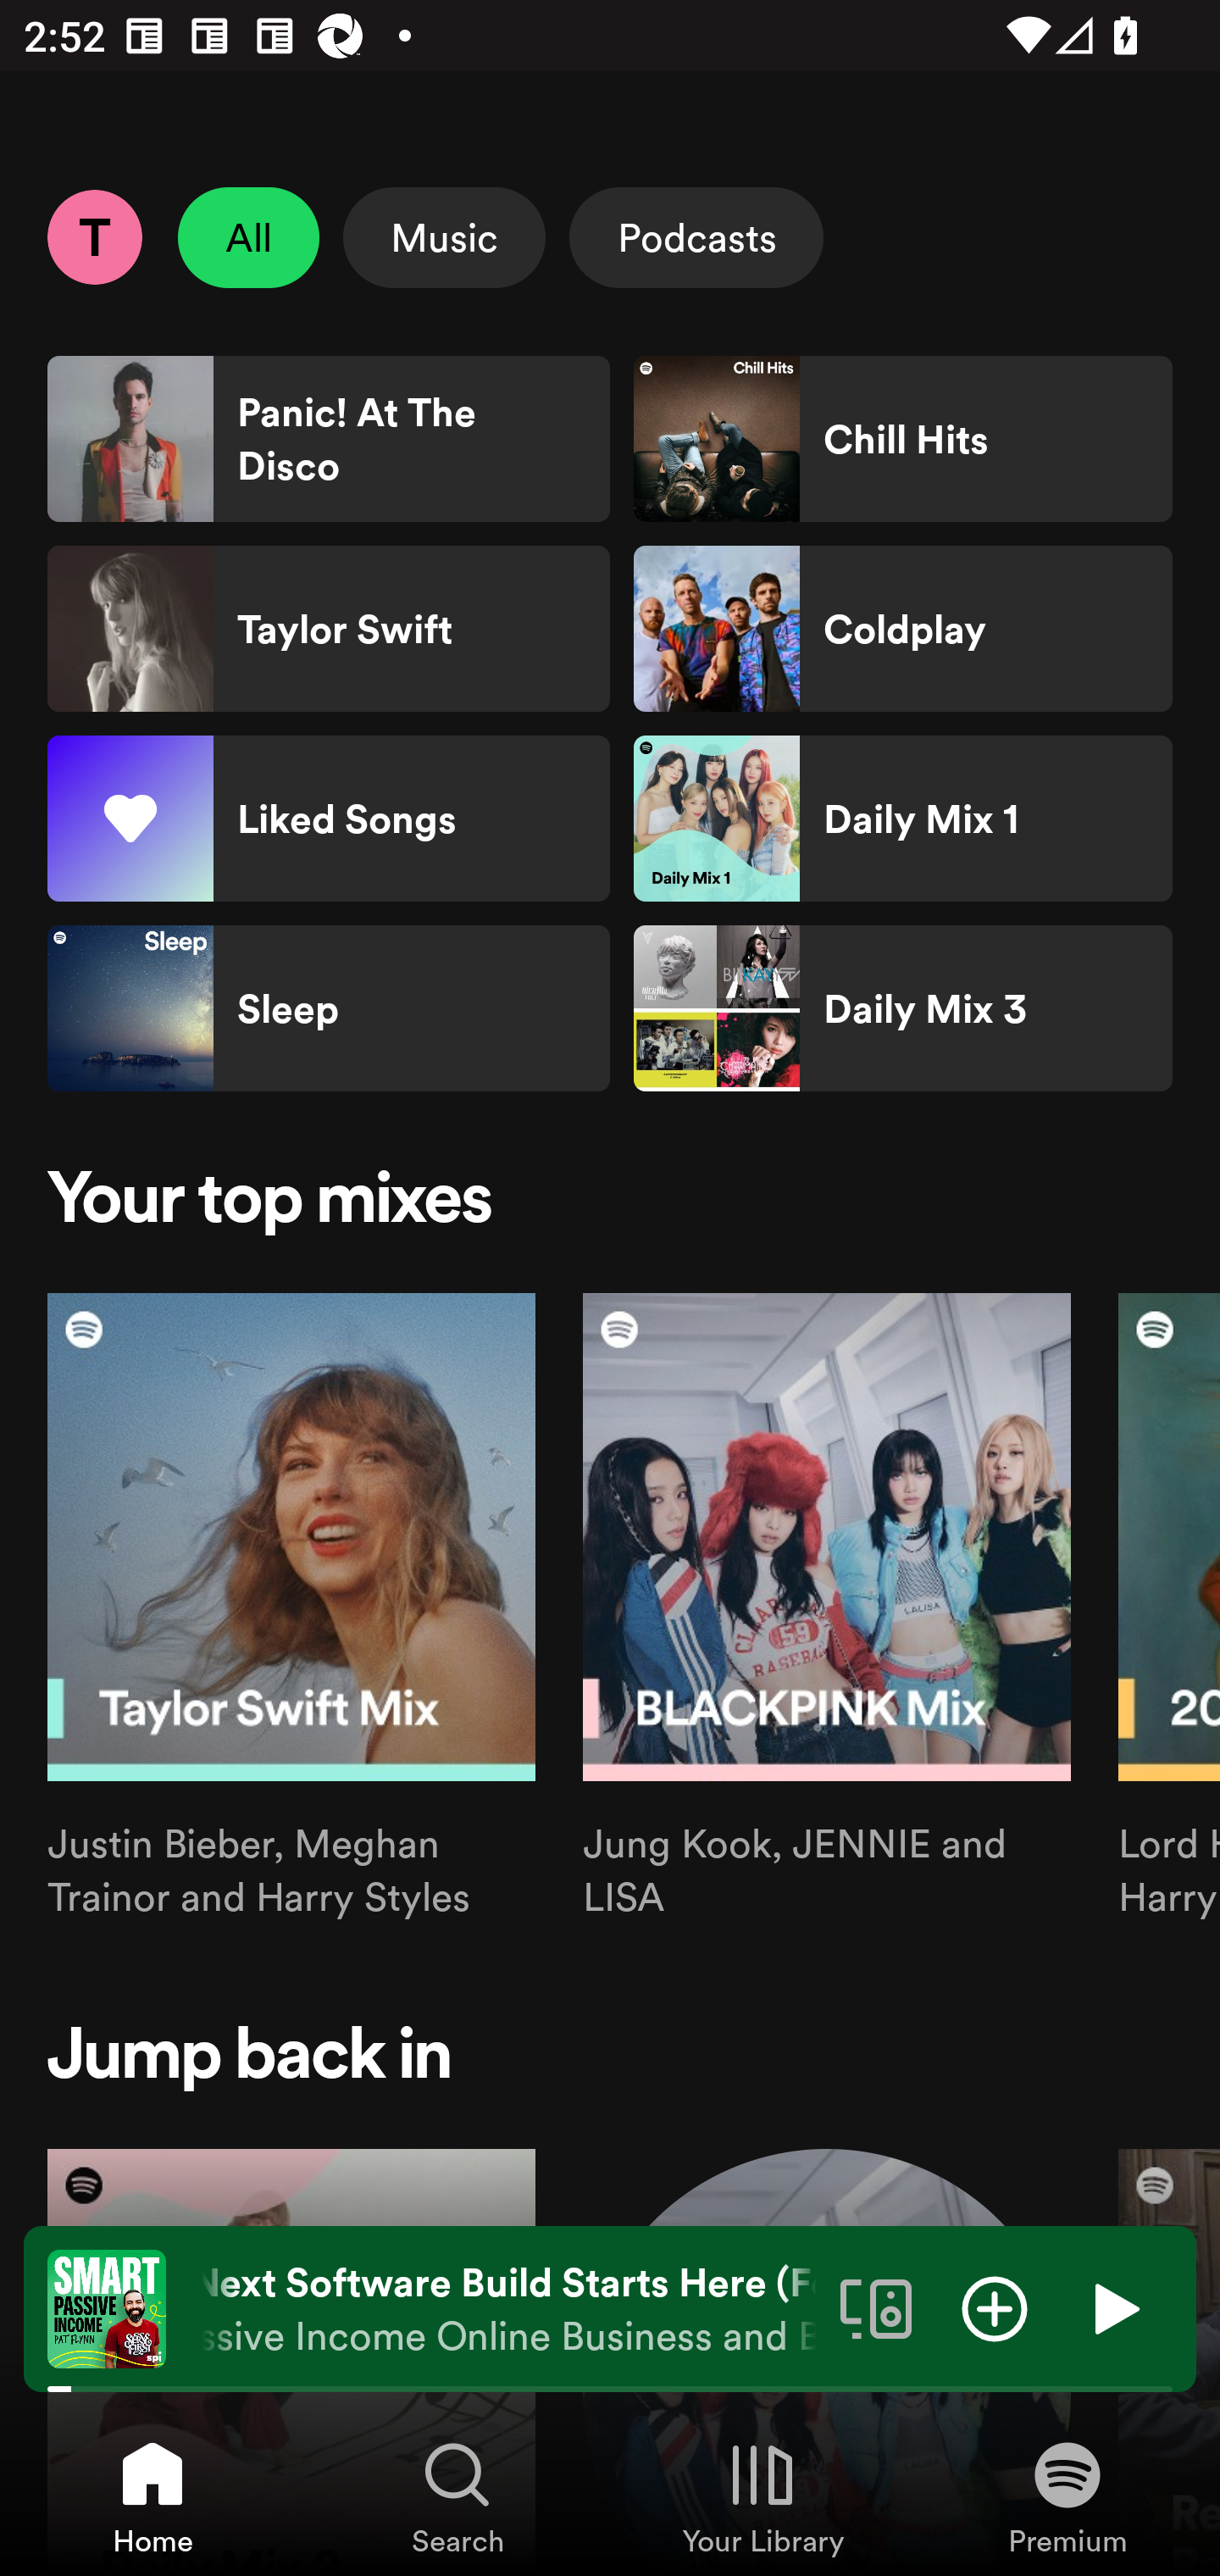 The width and height of the screenshot is (1220, 2576). Describe the element at coordinates (902, 629) in the screenshot. I see `Coldplay Shortcut Coldplay` at that location.